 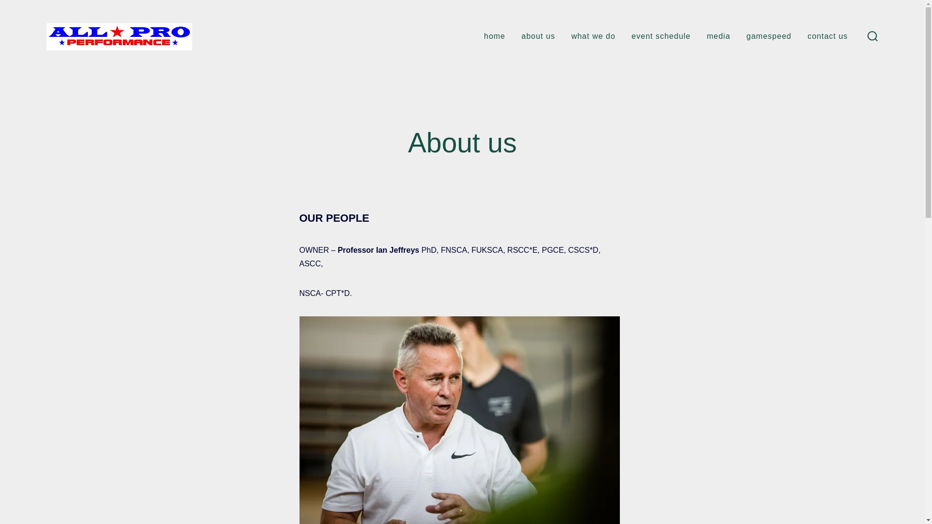 What do you see at coordinates (828, 36) in the screenshot?
I see `contact us` at bounding box center [828, 36].